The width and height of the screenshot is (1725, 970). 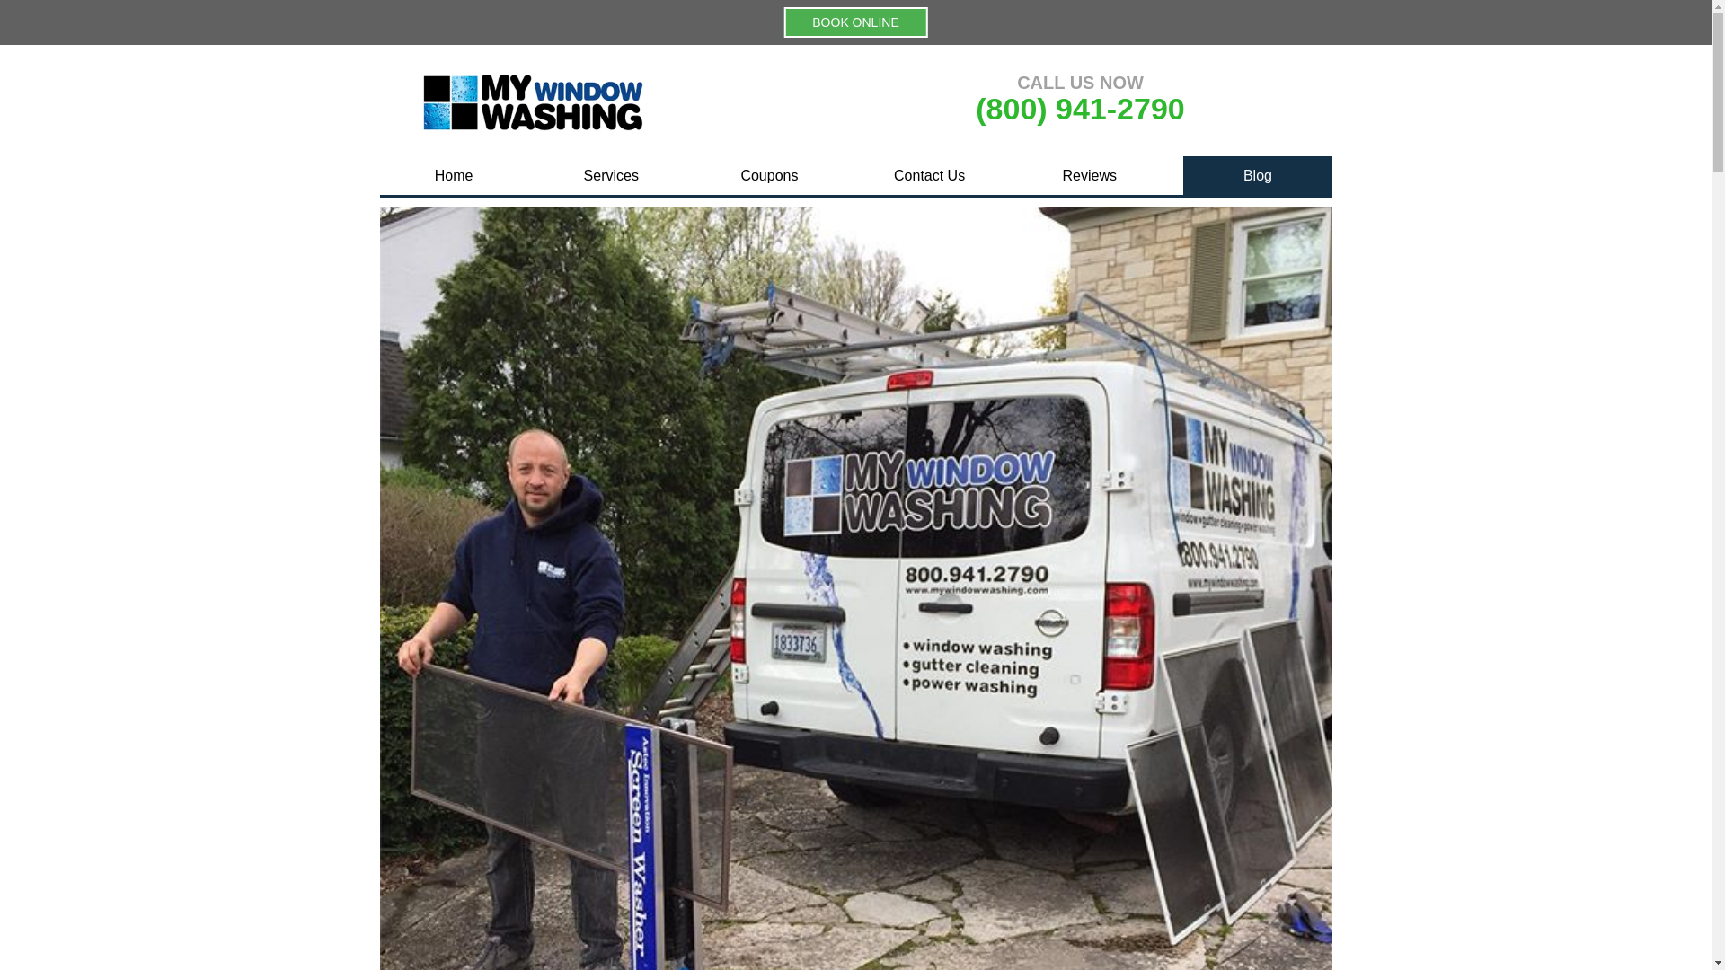 What do you see at coordinates (1089, 175) in the screenshot?
I see `Customer Reviews` at bounding box center [1089, 175].